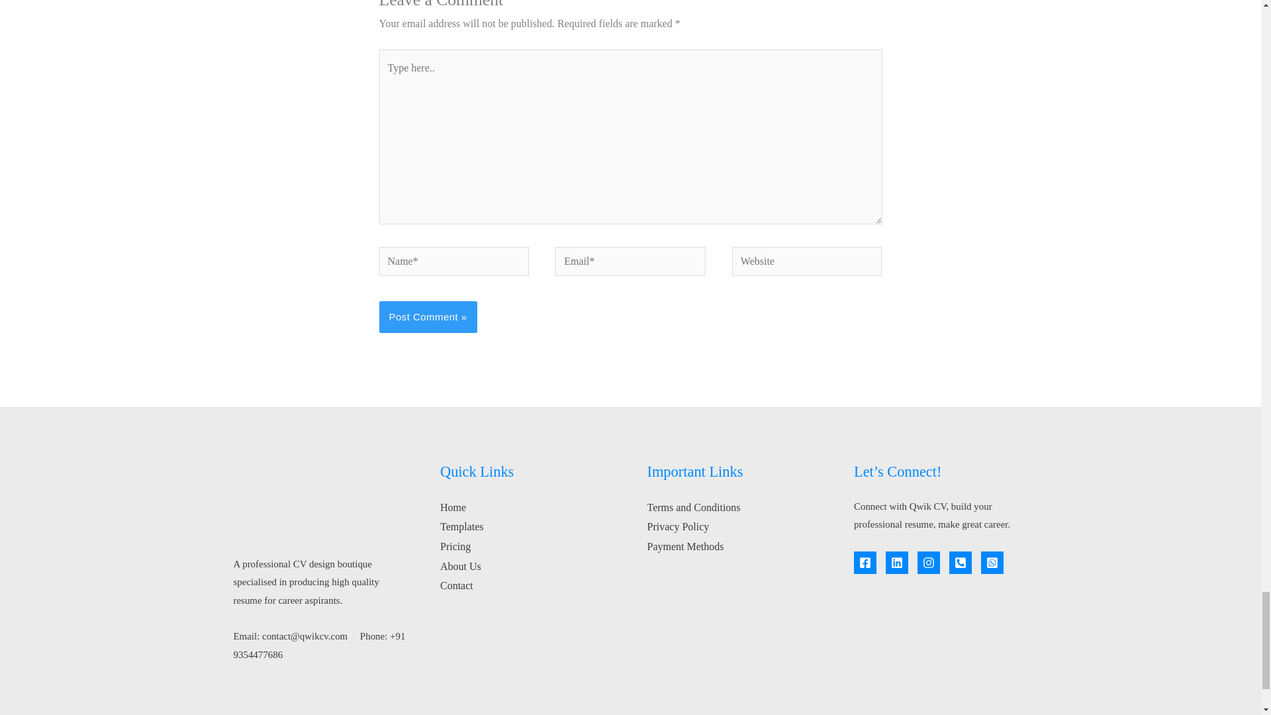 The height and width of the screenshot is (715, 1271). Describe the element at coordinates (455, 546) in the screenshot. I see `Pricing` at that location.